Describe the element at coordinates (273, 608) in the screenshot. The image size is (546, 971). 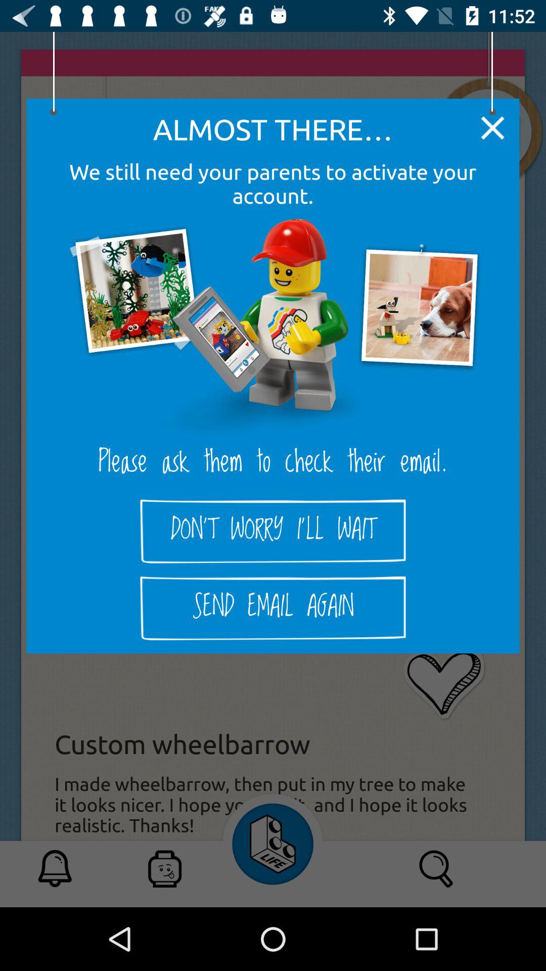
I see `jump to the send email again icon` at that location.